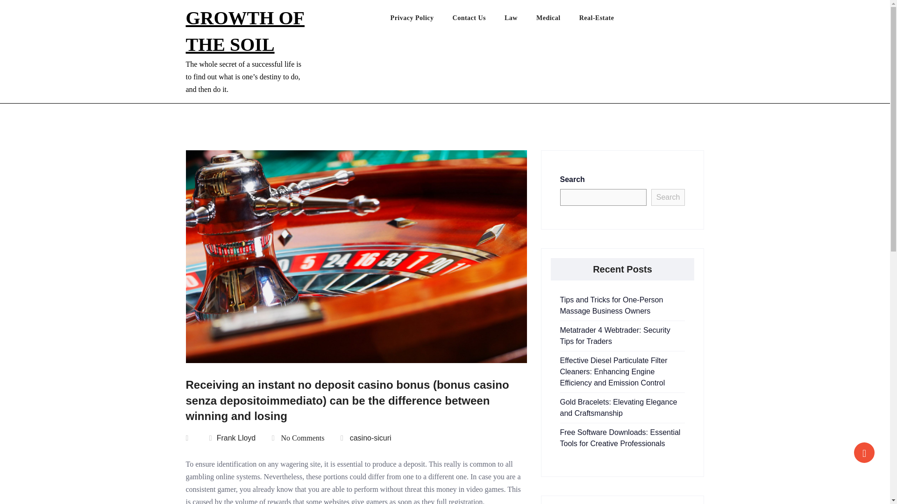 The height and width of the screenshot is (504, 897). What do you see at coordinates (615, 335) in the screenshot?
I see `Metatrader 4 Webtrader: Security Tips for Traders` at bounding box center [615, 335].